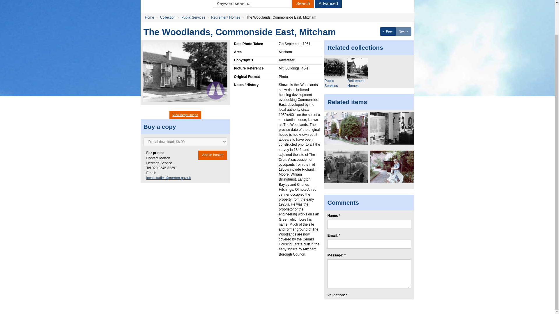  I want to click on Search, so click(303, 4).